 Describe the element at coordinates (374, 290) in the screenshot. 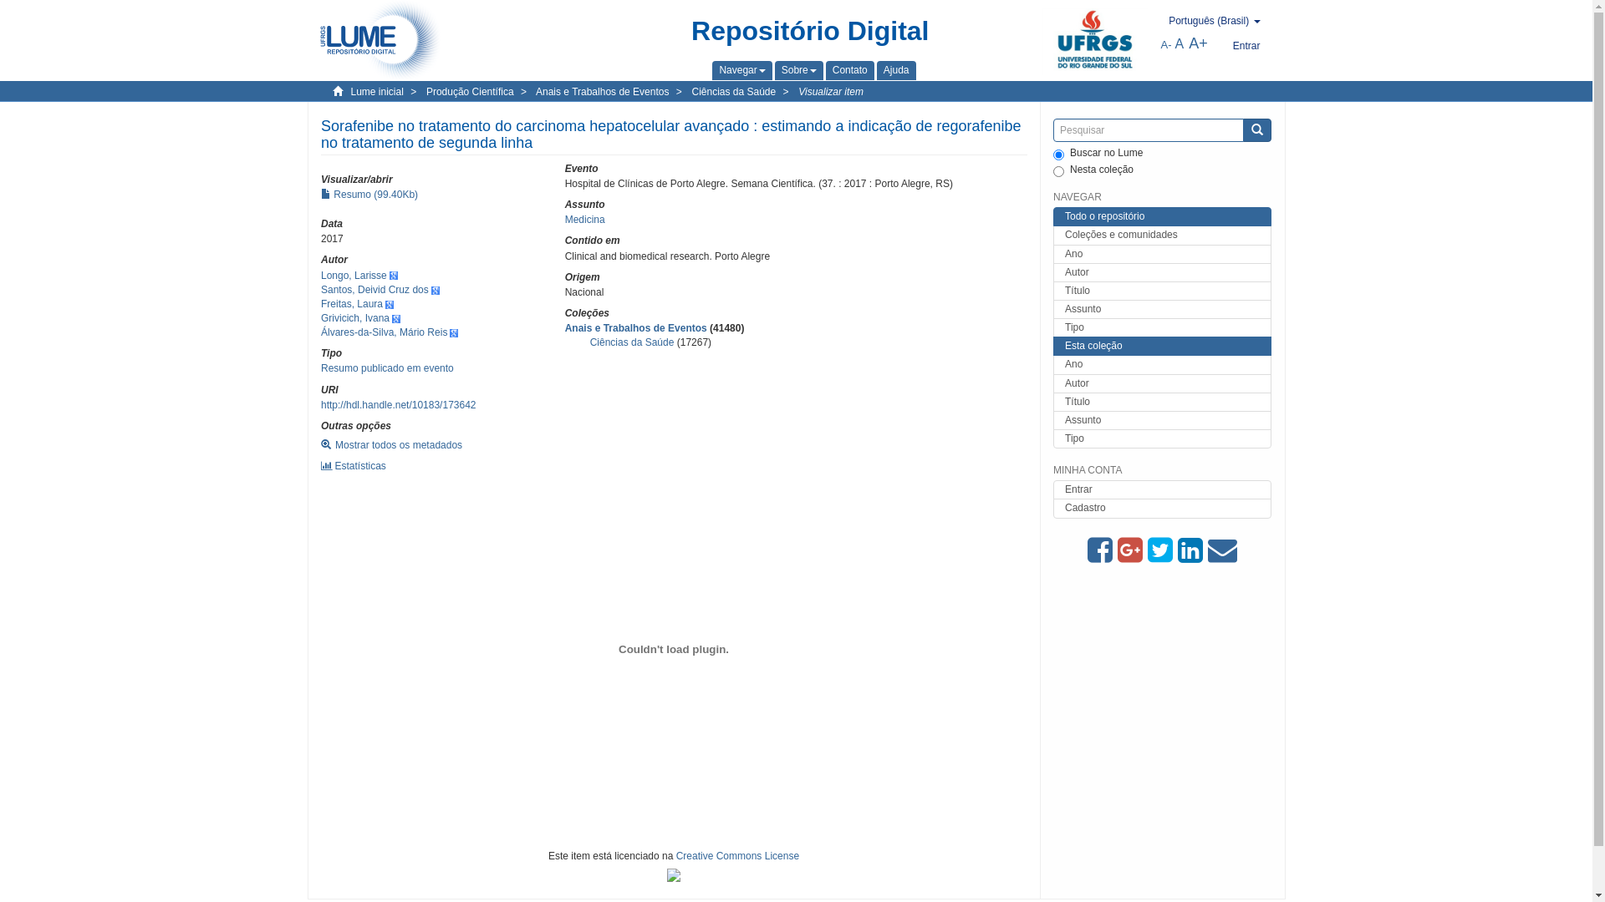

I see `Santos, Deivid Cruz dos` at that location.